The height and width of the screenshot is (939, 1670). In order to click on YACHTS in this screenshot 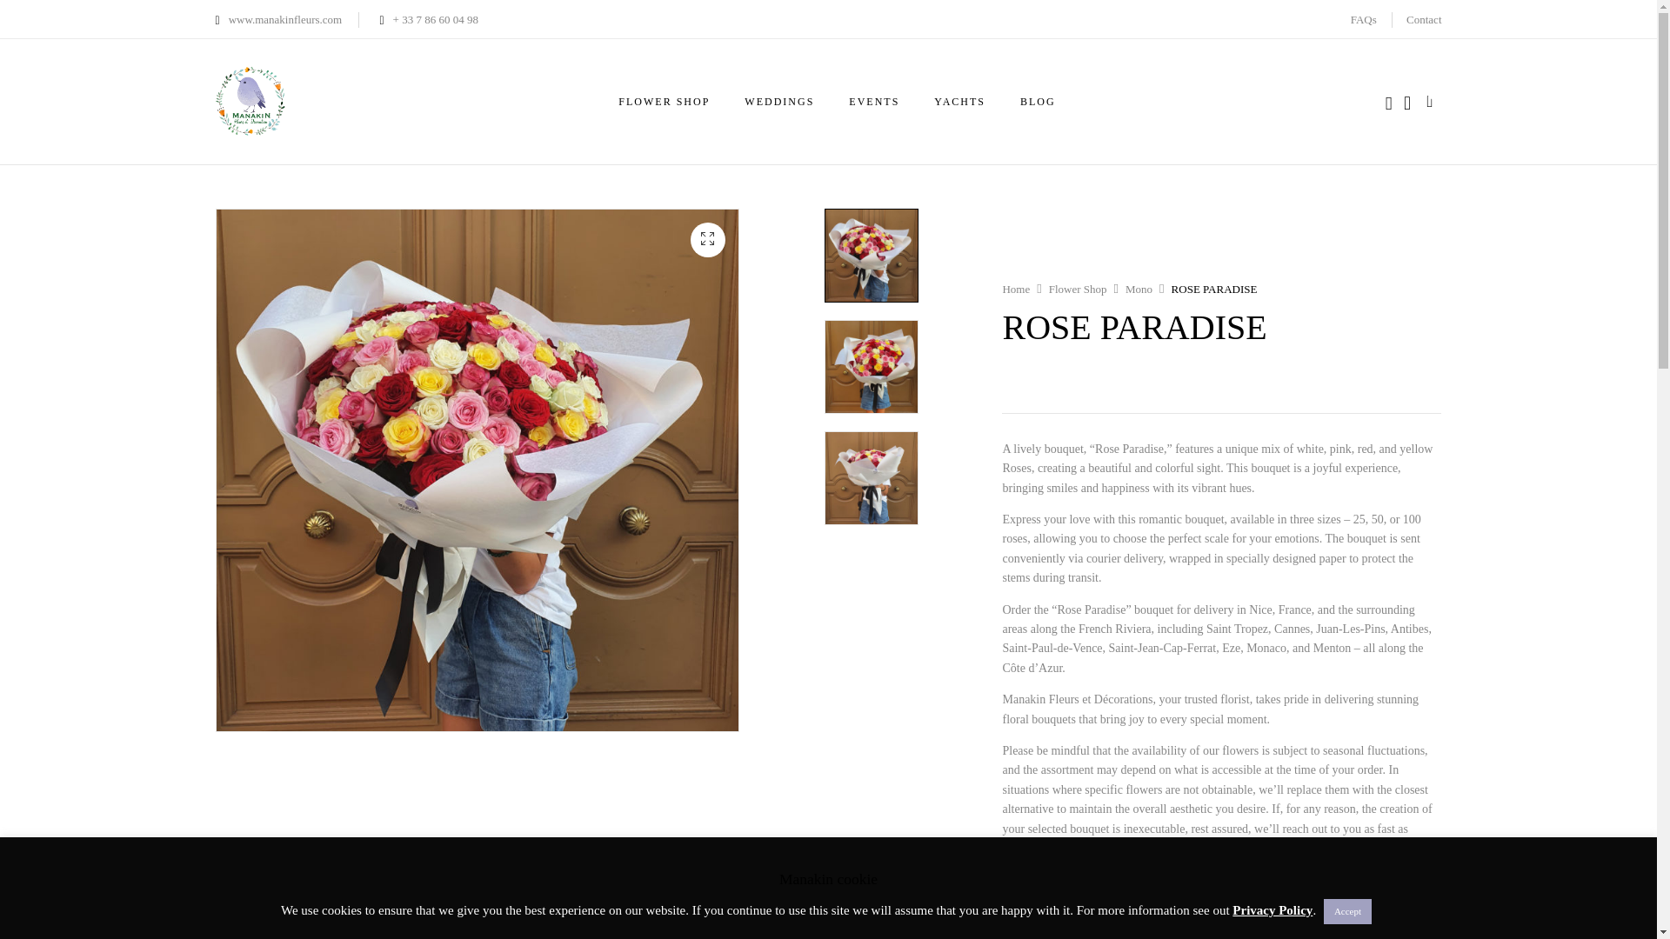, I will do `click(959, 101)`.